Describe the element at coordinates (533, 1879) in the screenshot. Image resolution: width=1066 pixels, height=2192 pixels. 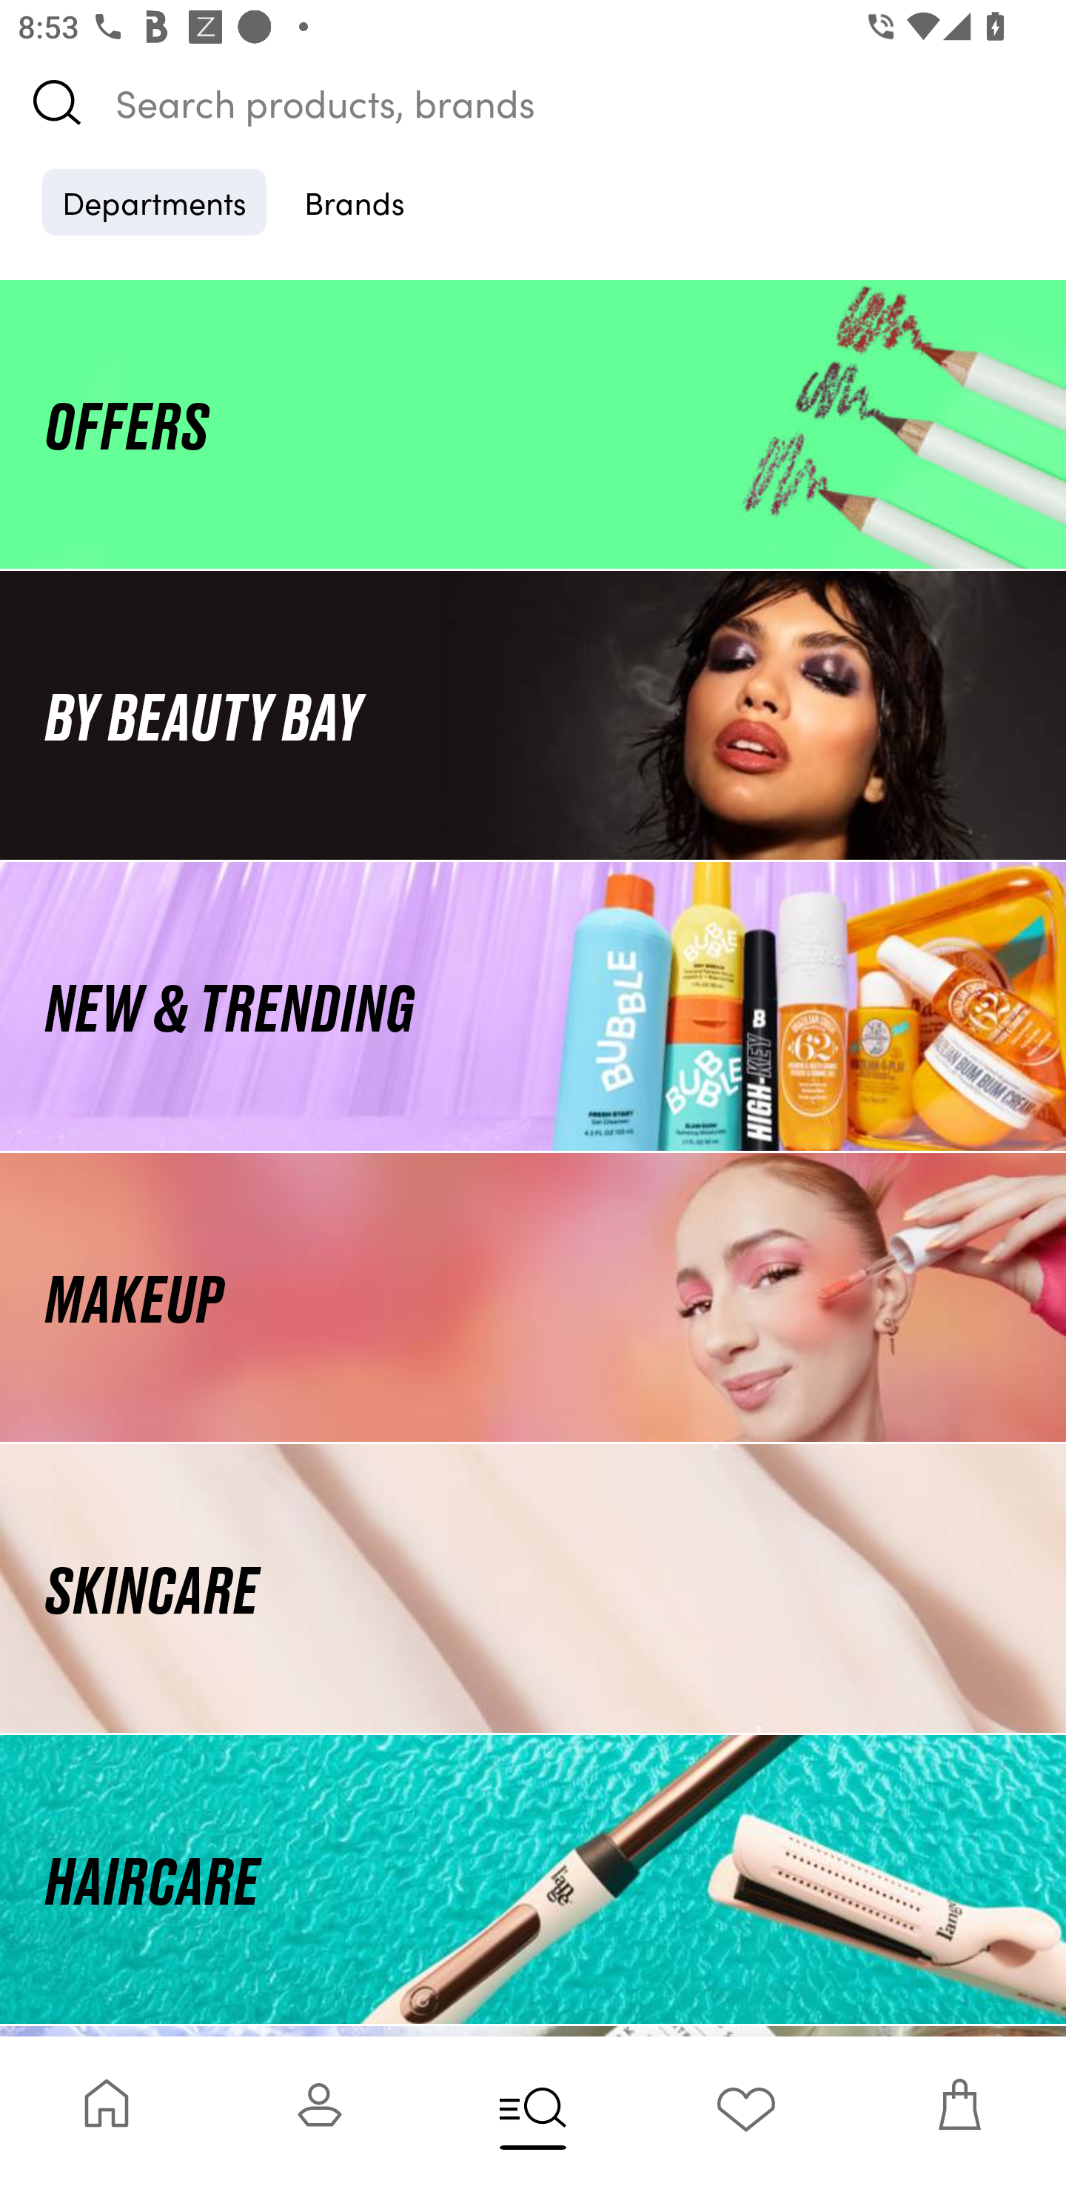
I see `HAIRCARE` at that location.